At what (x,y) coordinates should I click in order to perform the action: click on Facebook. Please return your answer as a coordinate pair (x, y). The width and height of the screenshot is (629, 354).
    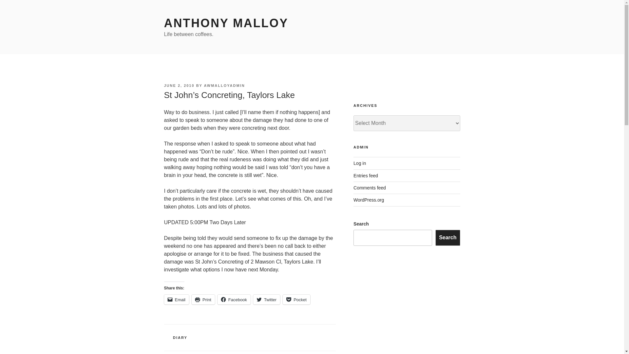
    Looking at the image, I should click on (234, 299).